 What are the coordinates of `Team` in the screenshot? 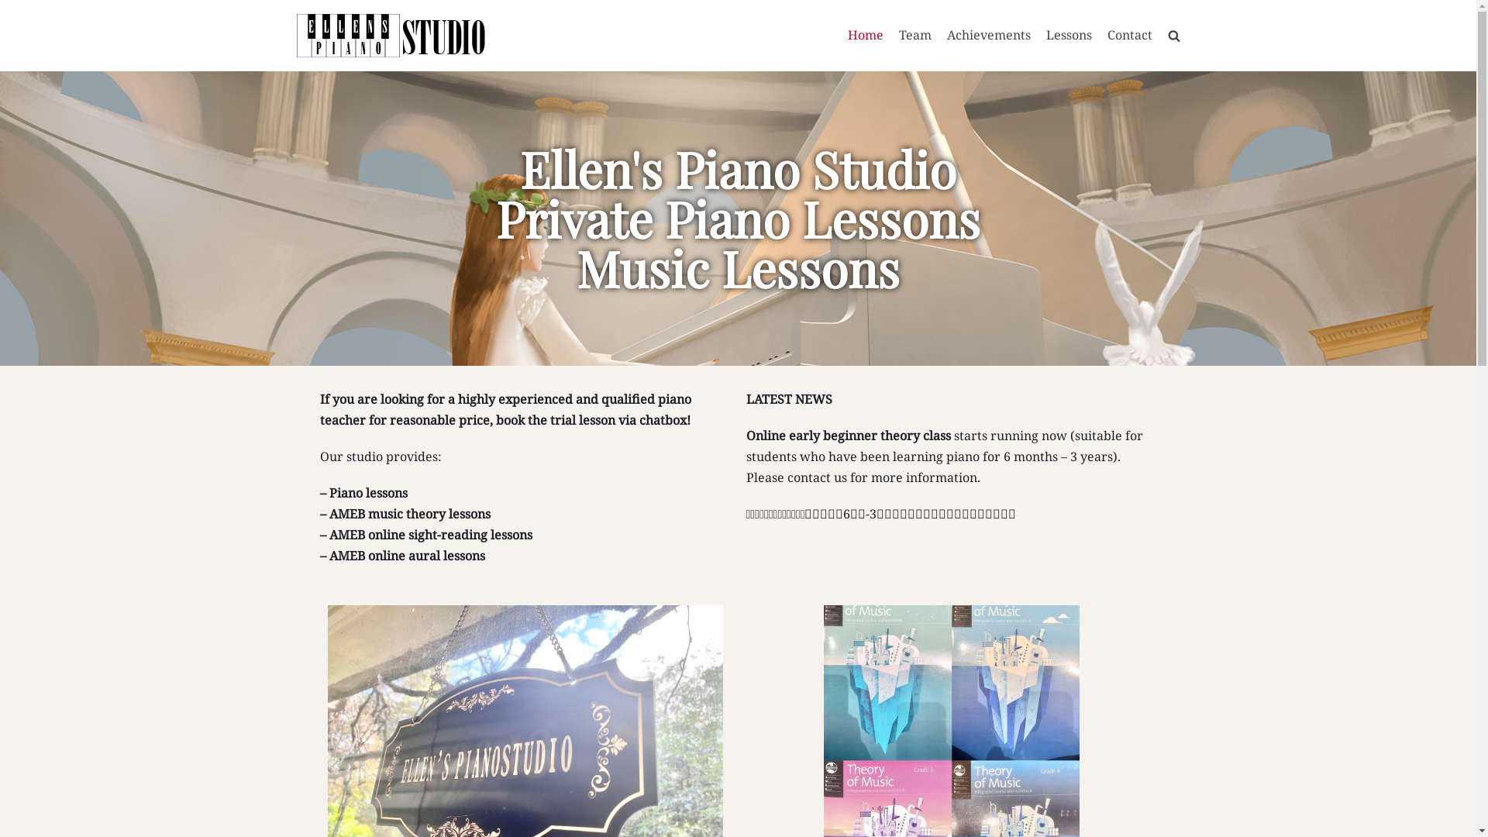 It's located at (915, 36).